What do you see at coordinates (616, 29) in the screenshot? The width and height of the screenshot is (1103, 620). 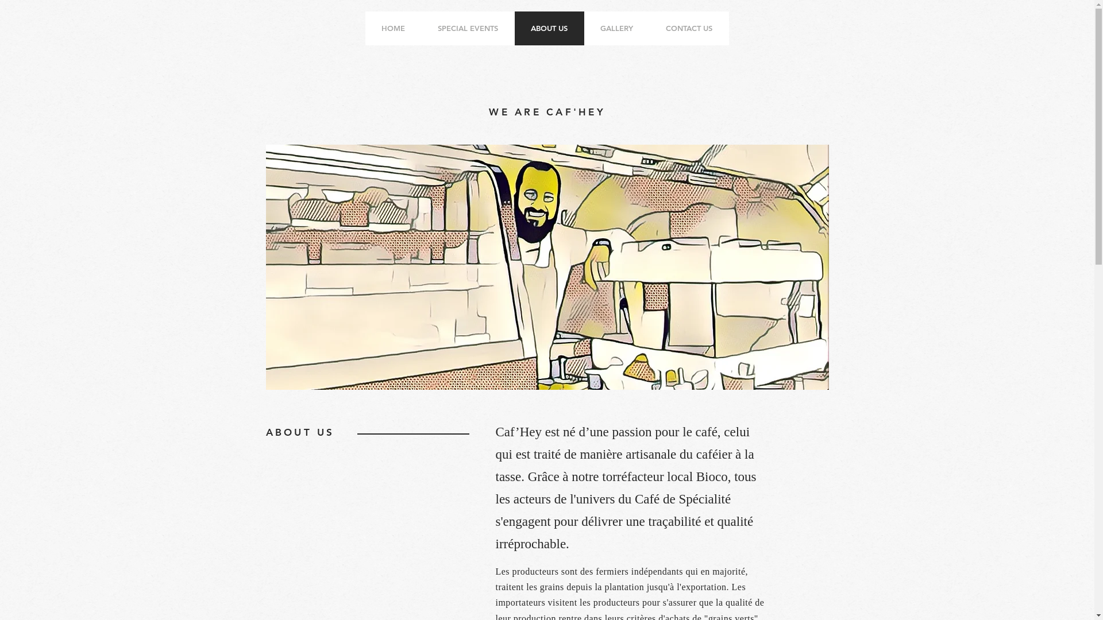 I see `GALLERY` at bounding box center [616, 29].